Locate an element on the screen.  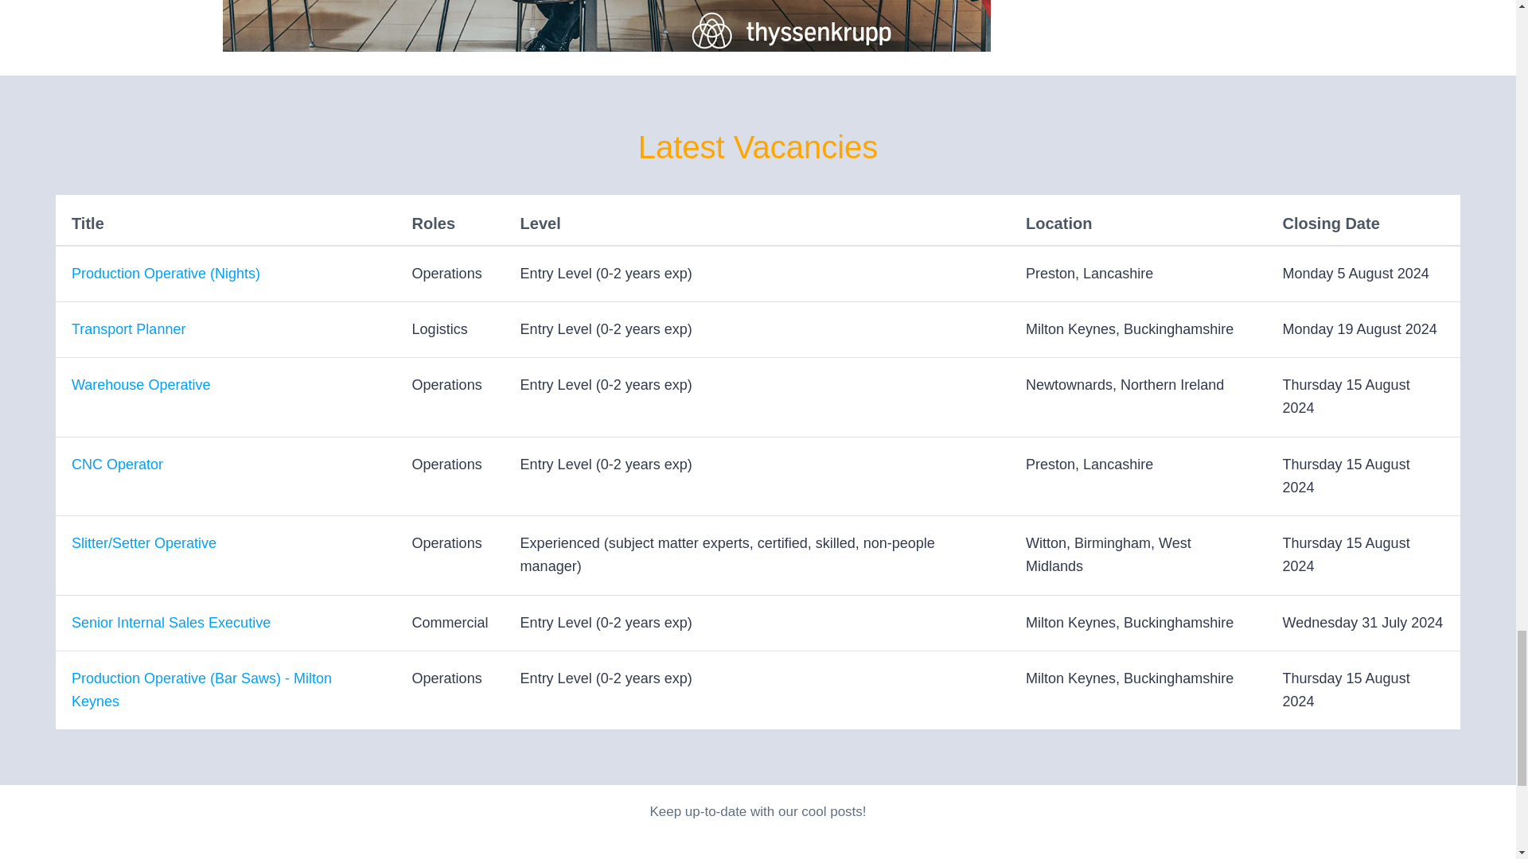
Transport Planner is located at coordinates (128, 329).